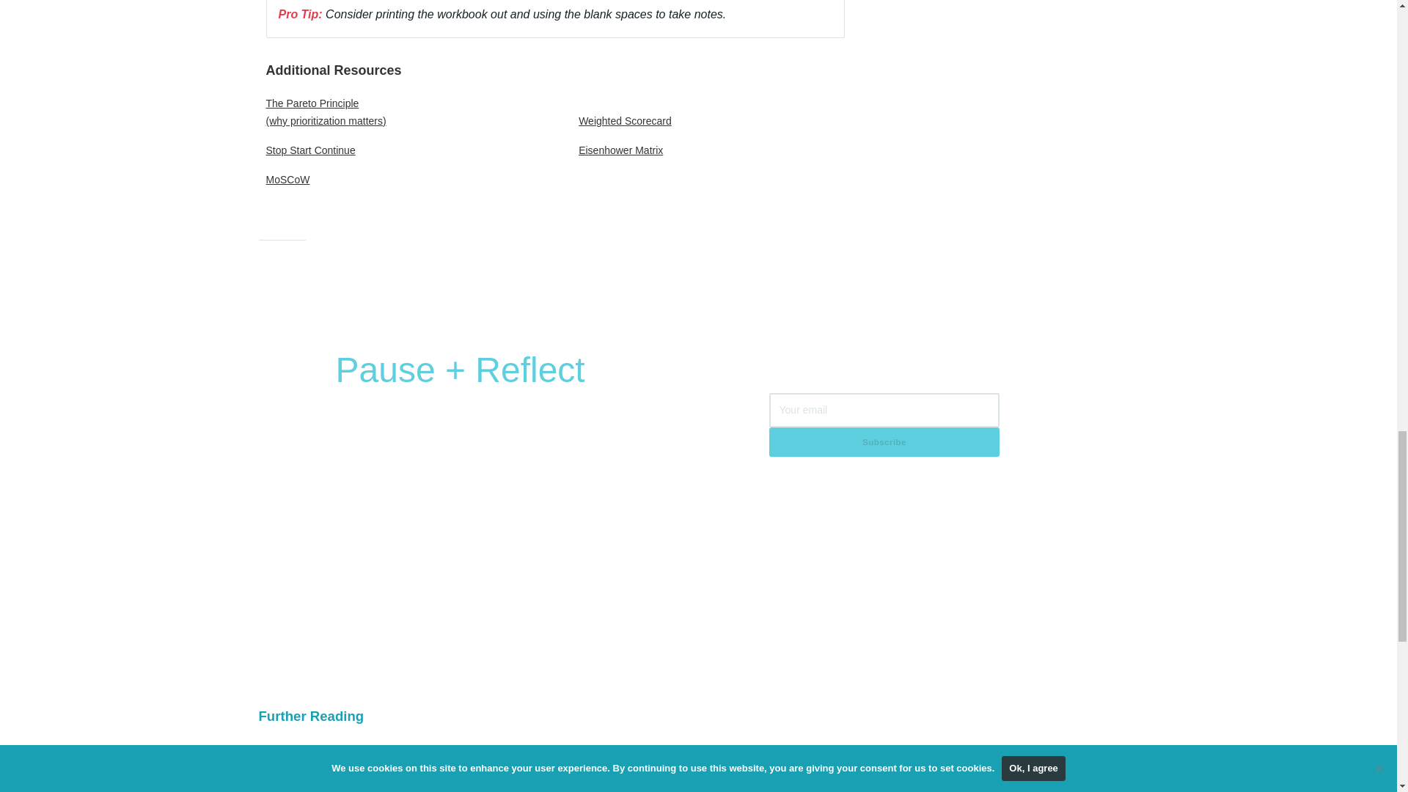  Describe the element at coordinates (399, 150) in the screenshot. I see `Stop Start Continue` at that location.